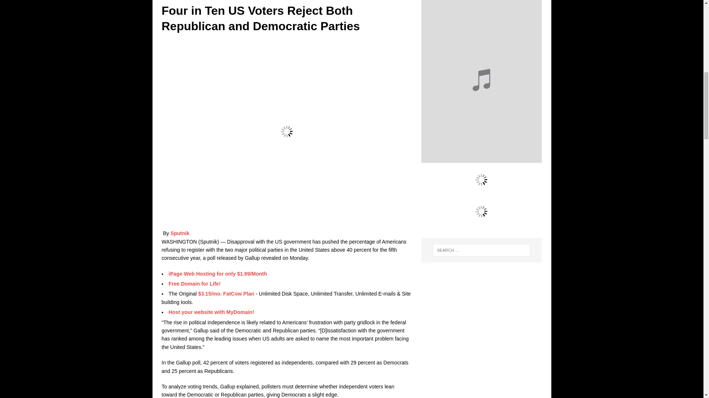 The width and height of the screenshot is (709, 398). I want to click on Host your website with MyDomain!, so click(211, 312).